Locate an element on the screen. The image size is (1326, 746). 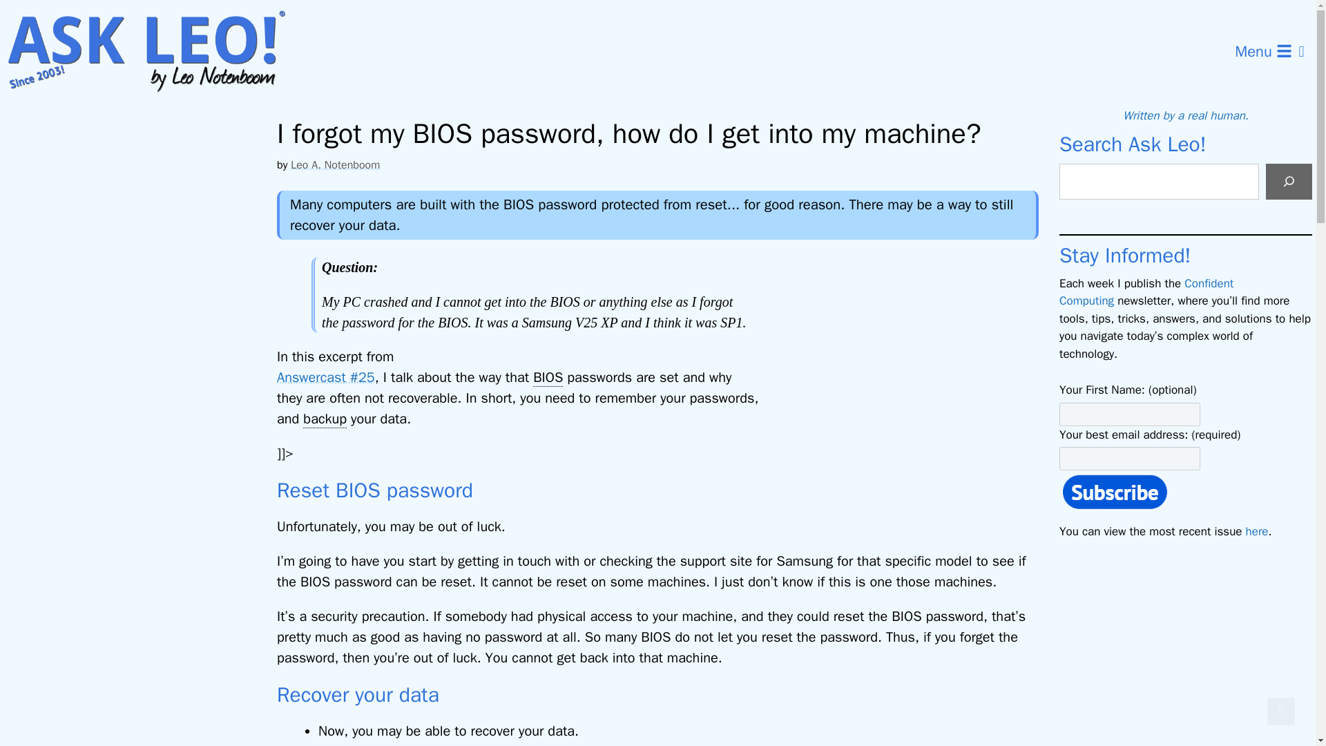
here is located at coordinates (1257, 530).